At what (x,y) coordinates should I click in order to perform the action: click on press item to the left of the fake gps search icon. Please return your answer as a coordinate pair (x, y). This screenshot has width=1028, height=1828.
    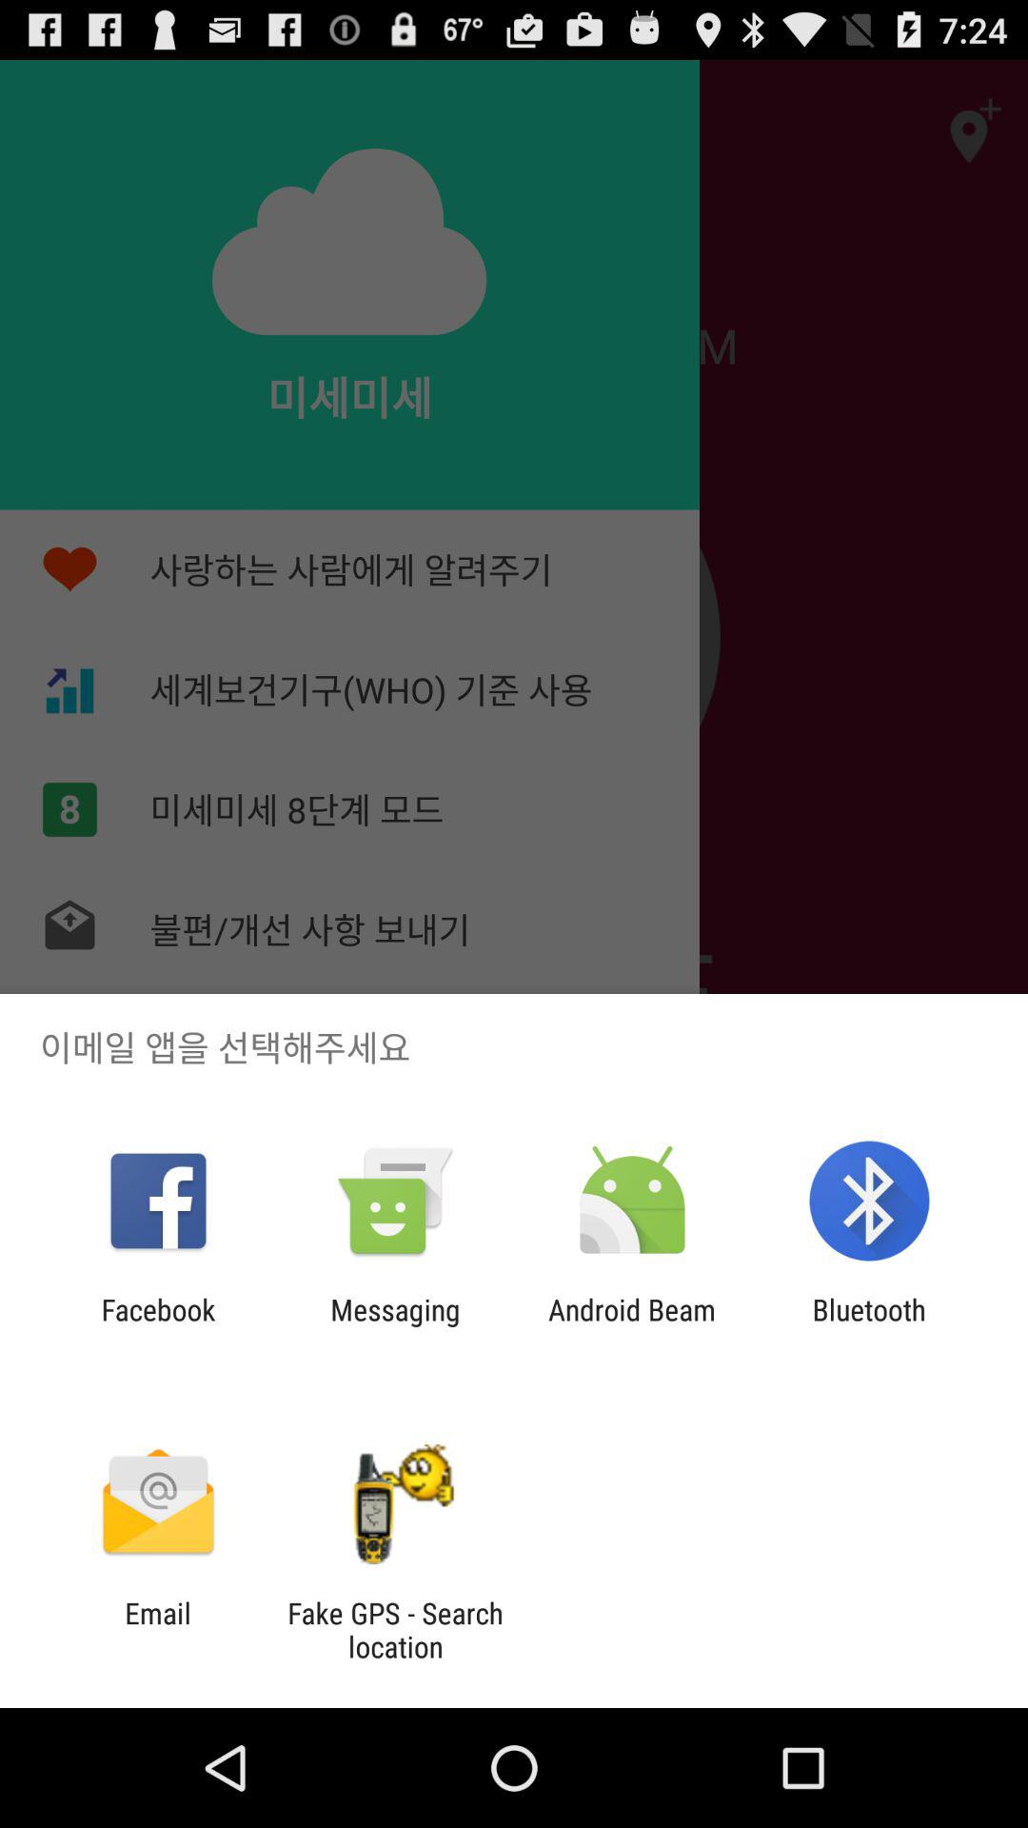
    Looking at the image, I should click on (158, 1630).